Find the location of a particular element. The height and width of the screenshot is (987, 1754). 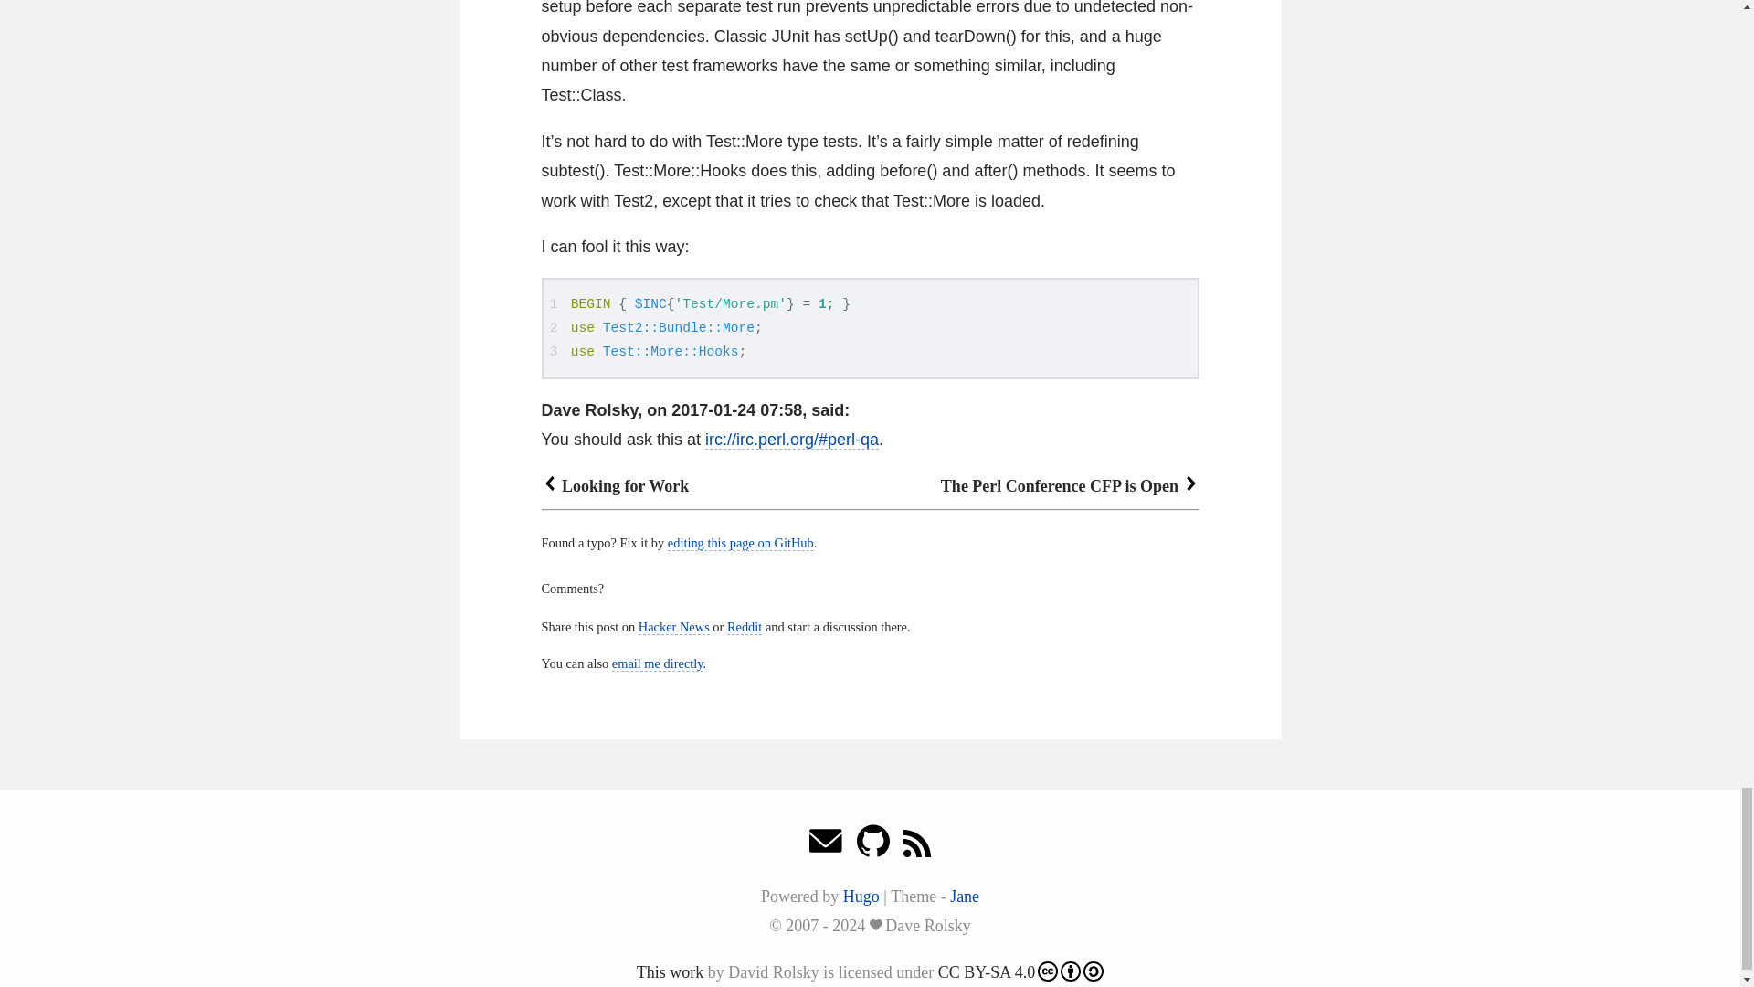

editing this page on GitHub is located at coordinates (740, 543).